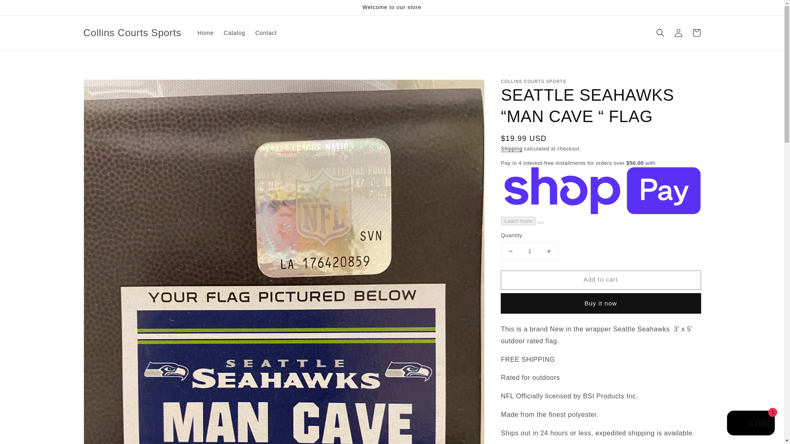  I want to click on Shipping, so click(511, 149).